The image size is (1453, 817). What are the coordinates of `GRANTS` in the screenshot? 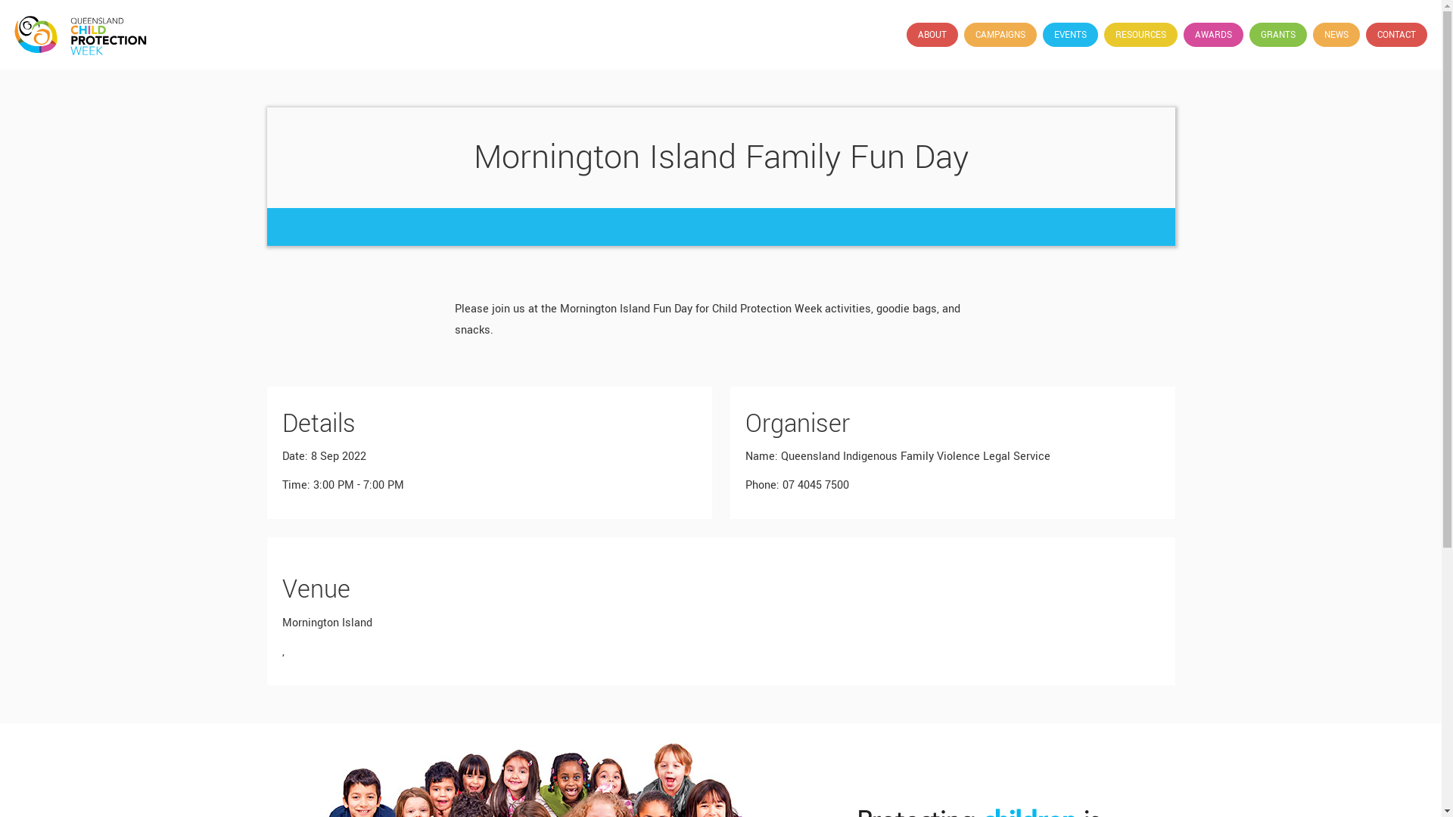 It's located at (1278, 35).